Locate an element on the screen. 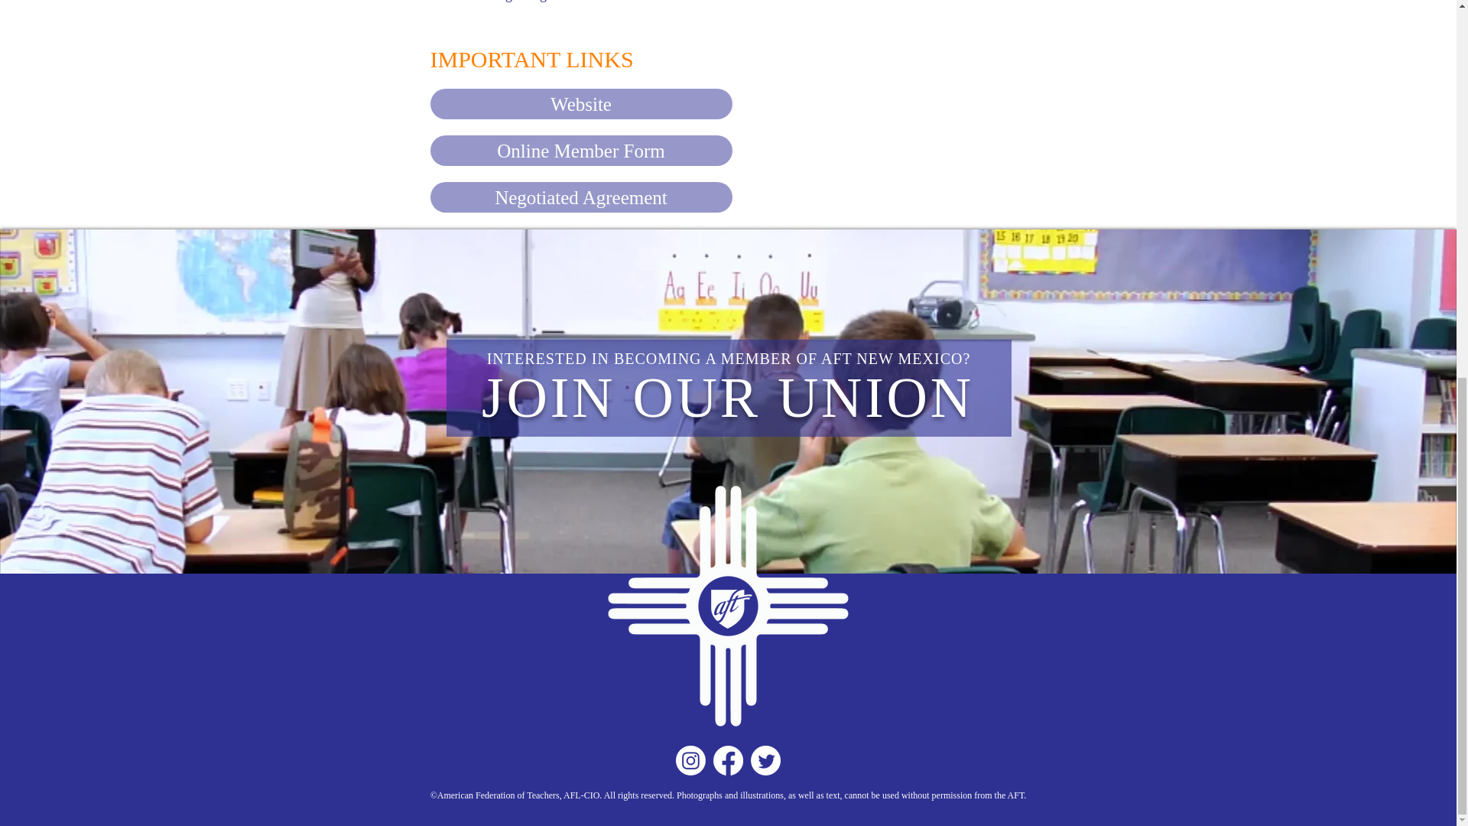  JOIN OUR UNION is located at coordinates (728, 397).